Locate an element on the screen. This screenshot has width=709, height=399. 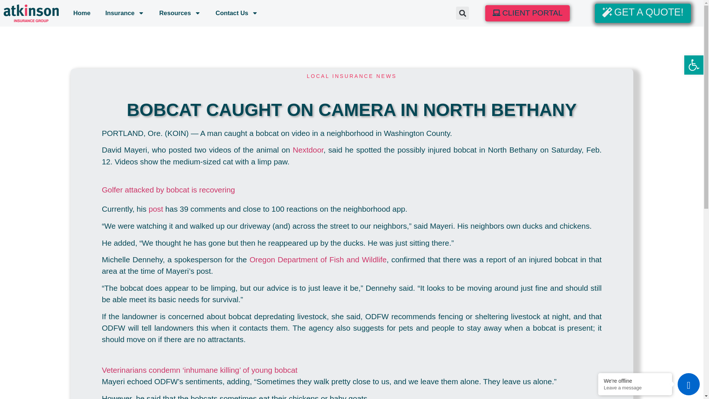
Leave a message is located at coordinates (635, 388).